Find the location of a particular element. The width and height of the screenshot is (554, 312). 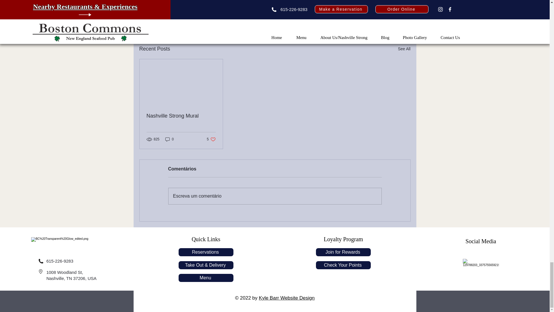

Menu is located at coordinates (181, 116).